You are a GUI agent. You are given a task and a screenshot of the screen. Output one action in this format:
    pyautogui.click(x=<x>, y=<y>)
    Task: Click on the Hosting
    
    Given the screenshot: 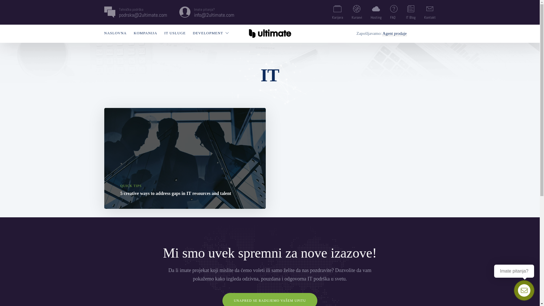 What is the action you would take?
    pyautogui.click(x=376, y=12)
    